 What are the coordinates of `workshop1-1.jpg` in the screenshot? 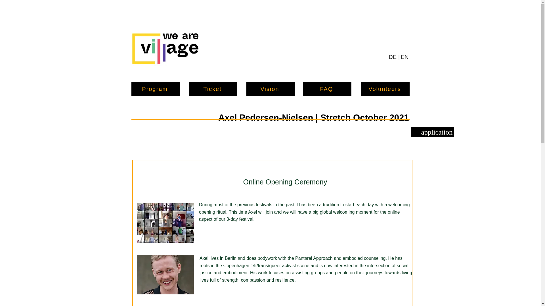 It's located at (165, 223).